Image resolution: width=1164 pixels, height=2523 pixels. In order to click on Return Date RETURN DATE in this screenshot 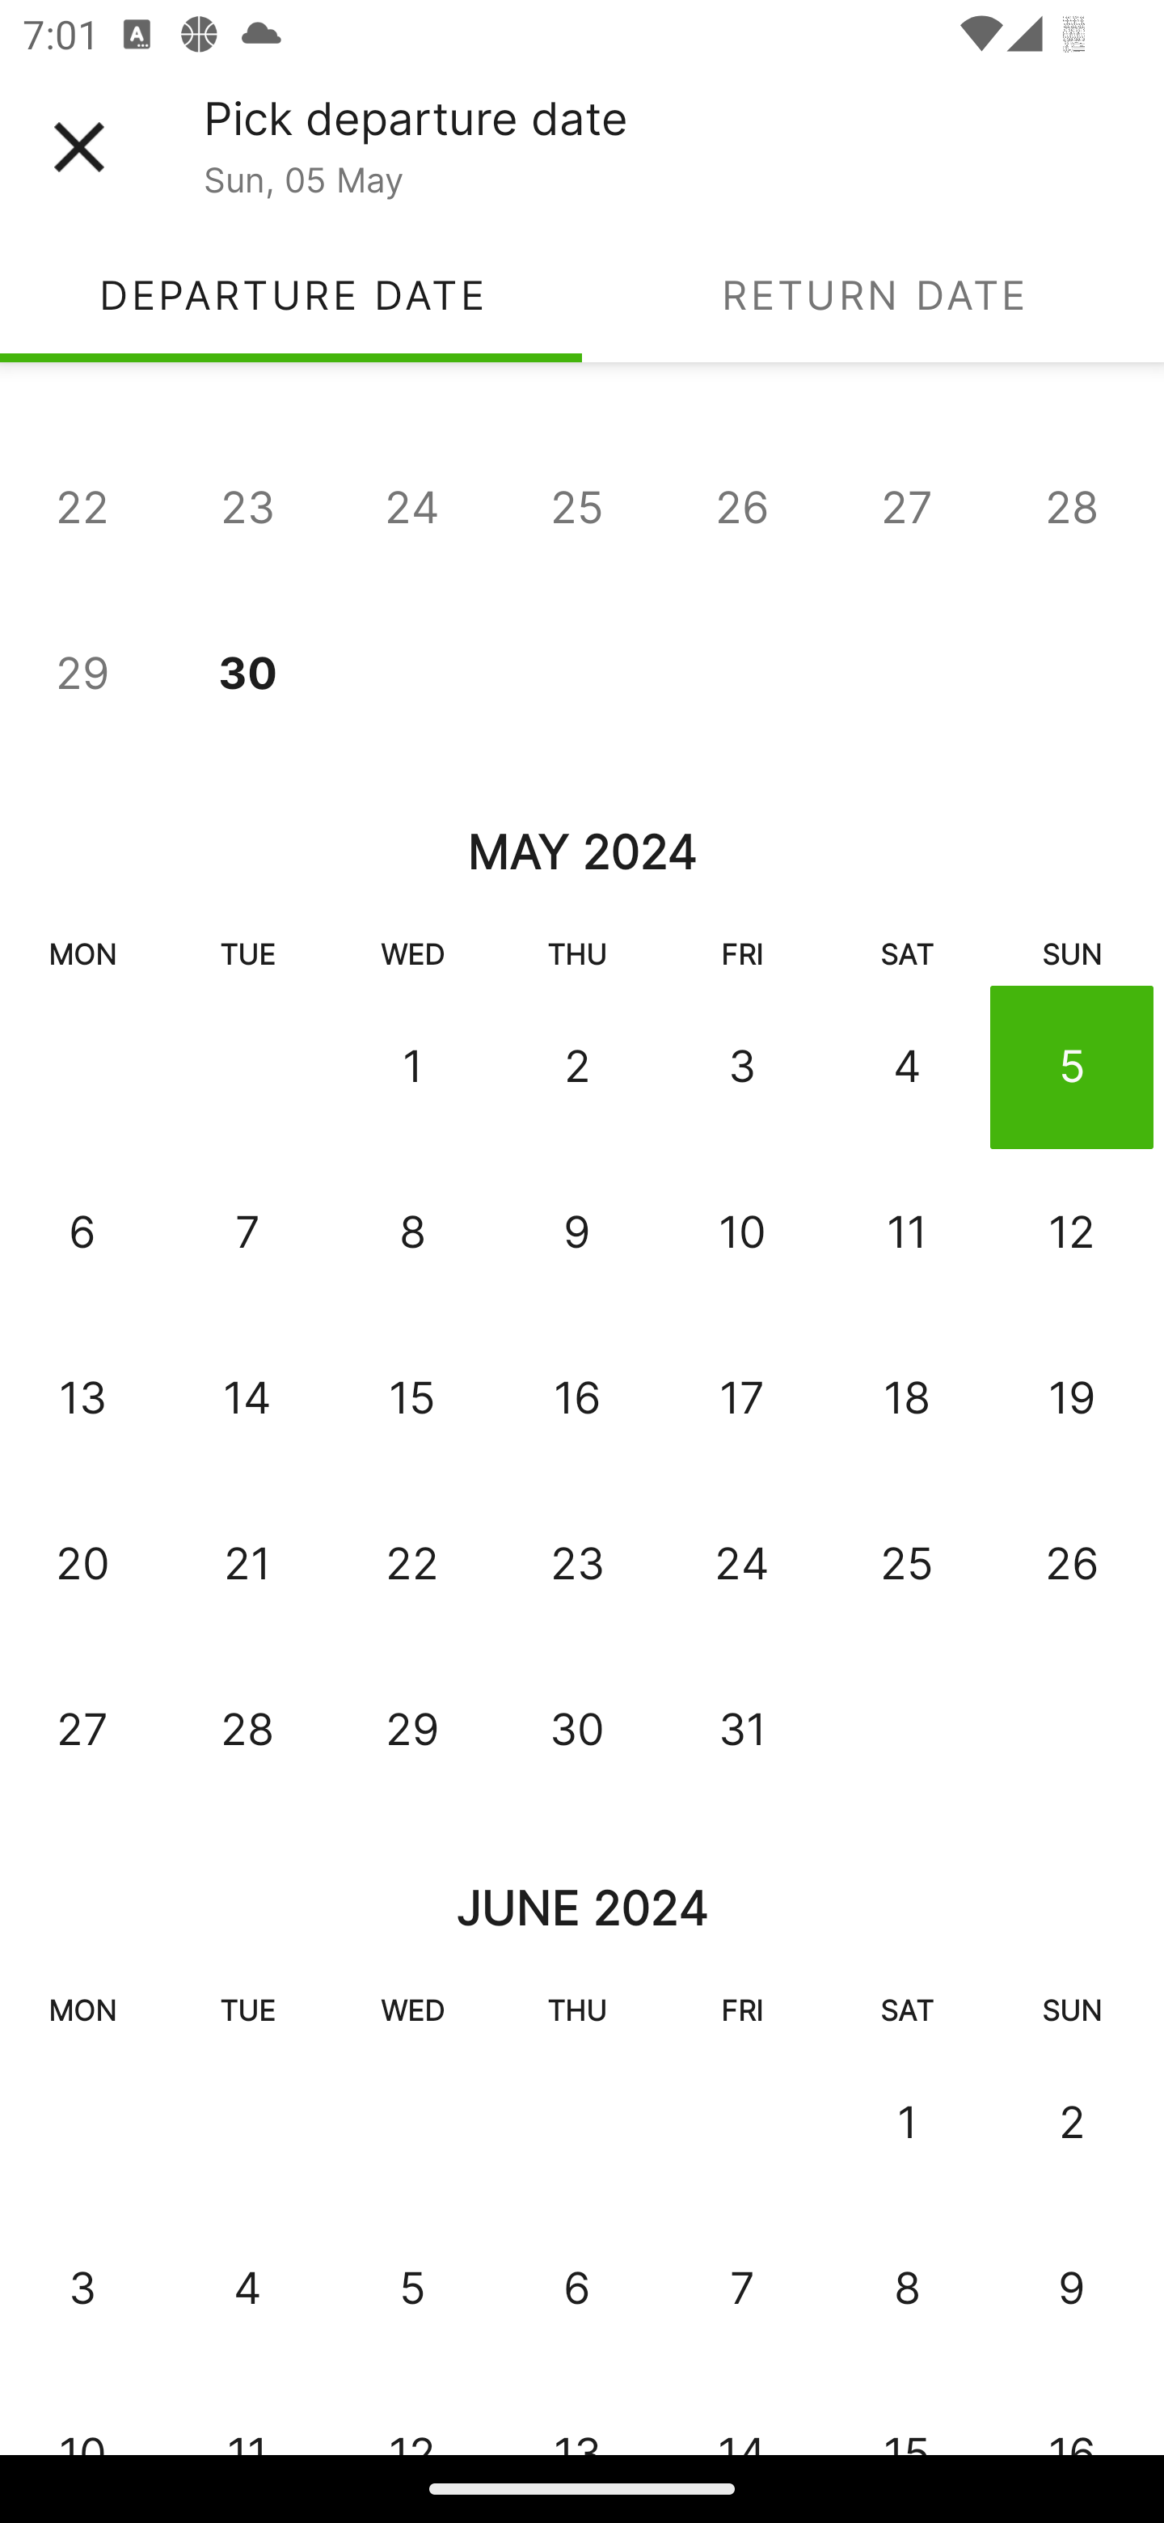, I will do `click(873, 294)`.